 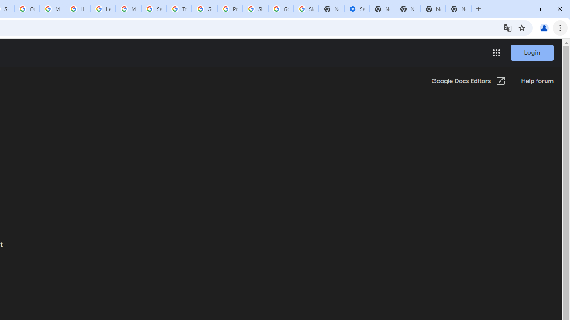 I want to click on Google Ads - Sign in, so click(x=204, y=9).